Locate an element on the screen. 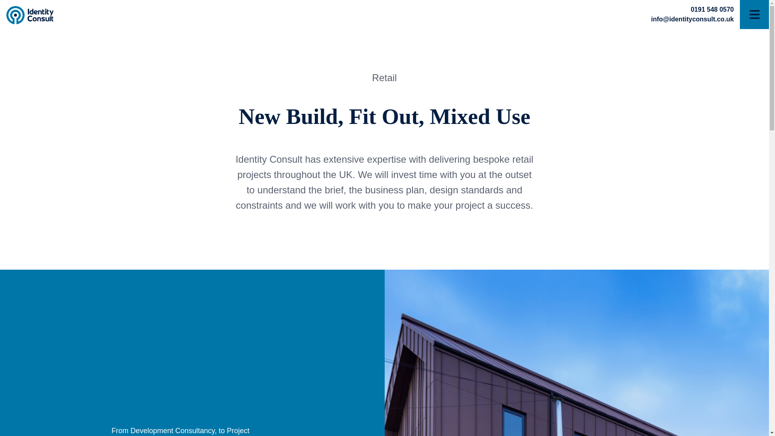 The height and width of the screenshot is (436, 775). Identity Consult logo is located at coordinates (30, 15).